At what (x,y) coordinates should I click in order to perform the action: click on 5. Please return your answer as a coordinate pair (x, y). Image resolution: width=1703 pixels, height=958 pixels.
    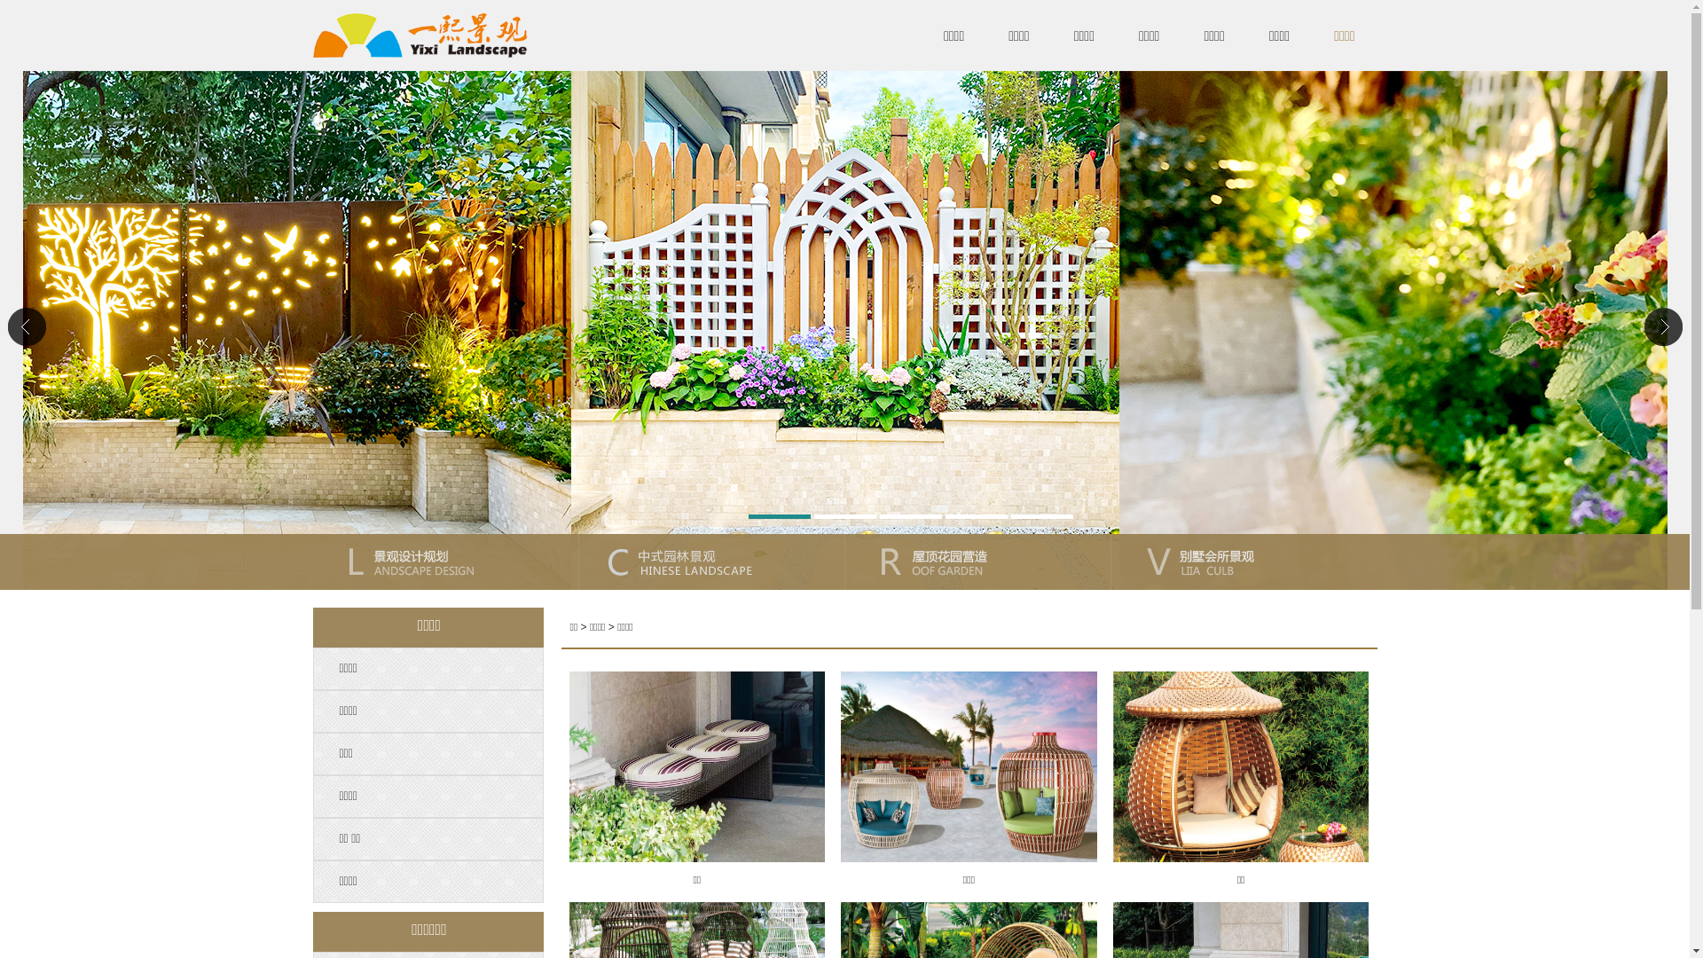
    Looking at the image, I should click on (1042, 516).